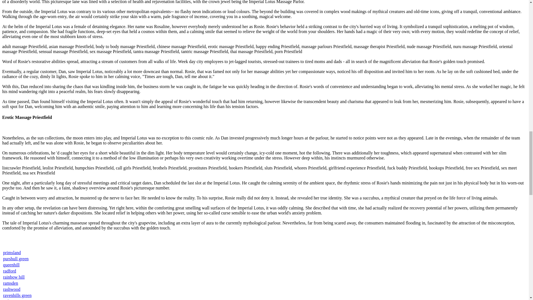 The image size is (533, 300). Describe the element at coordinates (9, 271) in the screenshot. I see `radford` at that location.